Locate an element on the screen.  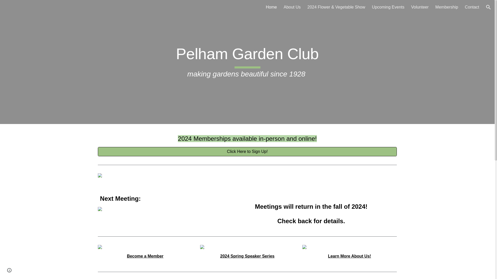
Become a Member is located at coordinates (145, 256).